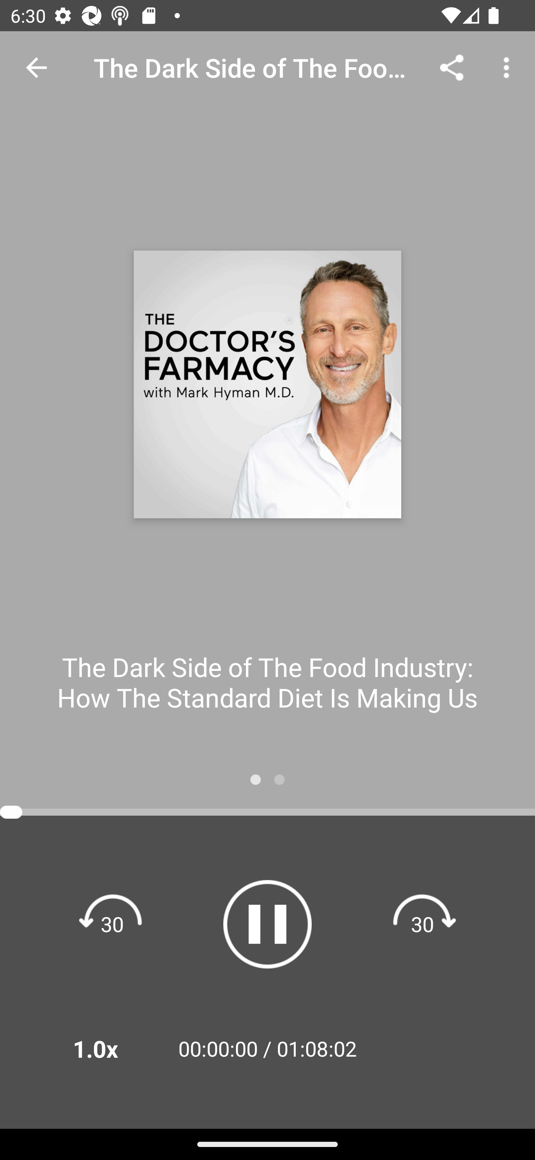  Describe the element at coordinates (112, 924) in the screenshot. I see `Rewind` at that location.